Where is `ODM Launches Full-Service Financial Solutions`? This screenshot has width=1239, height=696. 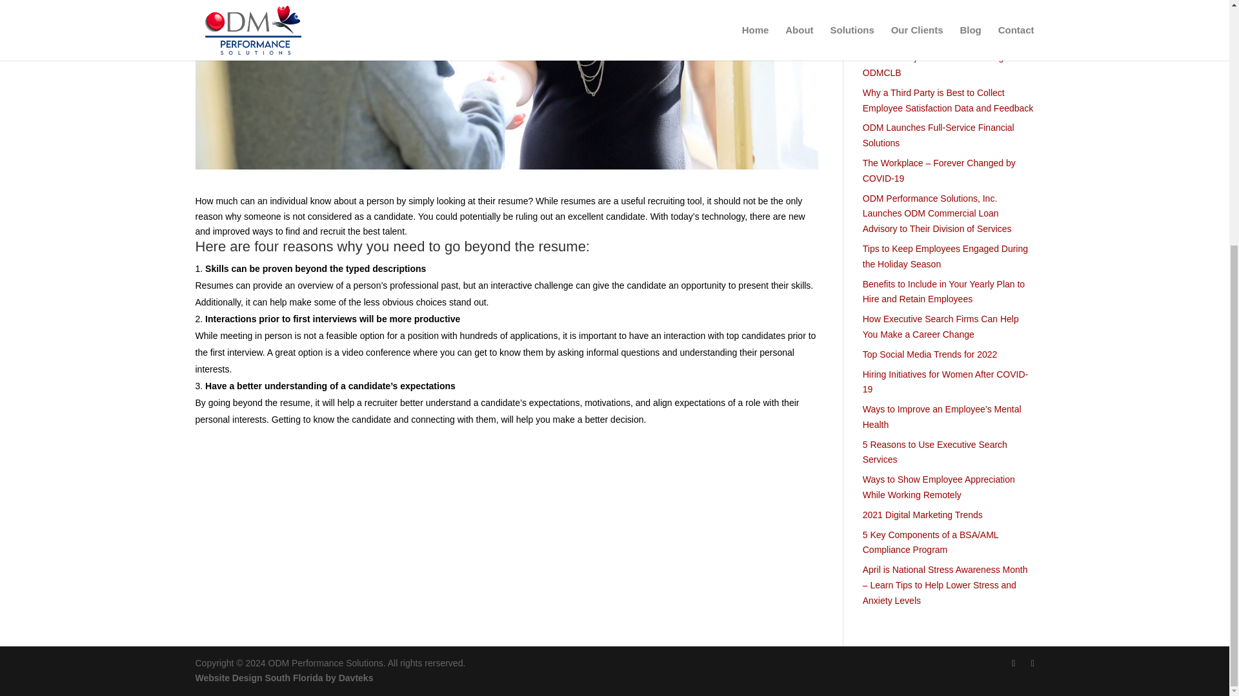 ODM Launches Full-Service Financial Solutions is located at coordinates (938, 135).